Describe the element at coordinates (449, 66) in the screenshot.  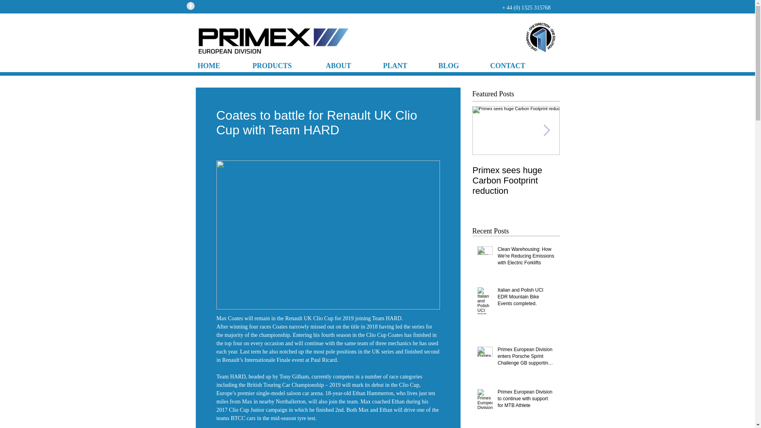
I see `BLOG` at that location.